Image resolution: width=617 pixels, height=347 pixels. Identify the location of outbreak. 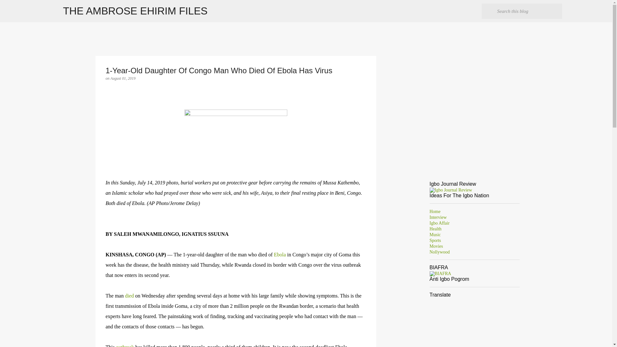
(125, 346).